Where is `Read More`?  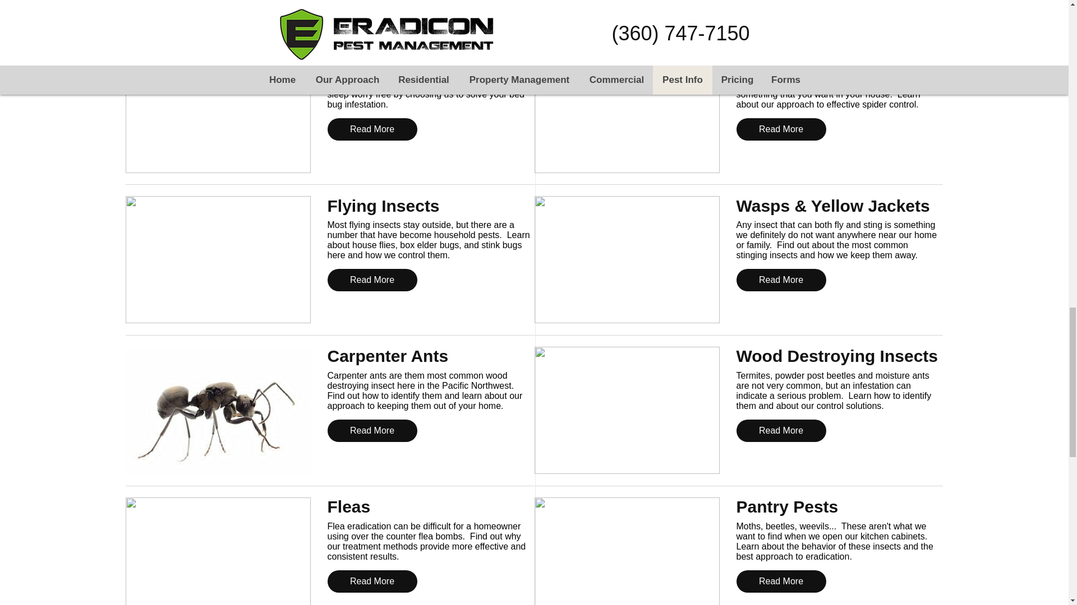
Read More is located at coordinates (372, 129).